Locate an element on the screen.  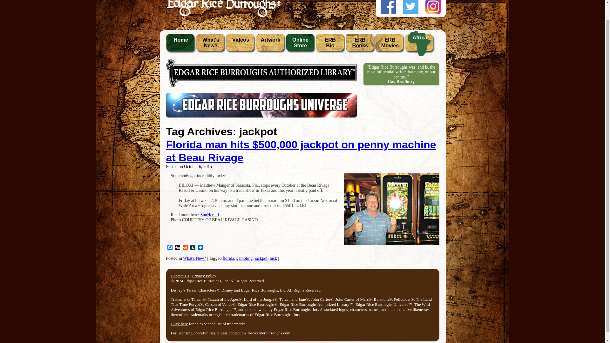
Home is located at coordinates (210, 215).